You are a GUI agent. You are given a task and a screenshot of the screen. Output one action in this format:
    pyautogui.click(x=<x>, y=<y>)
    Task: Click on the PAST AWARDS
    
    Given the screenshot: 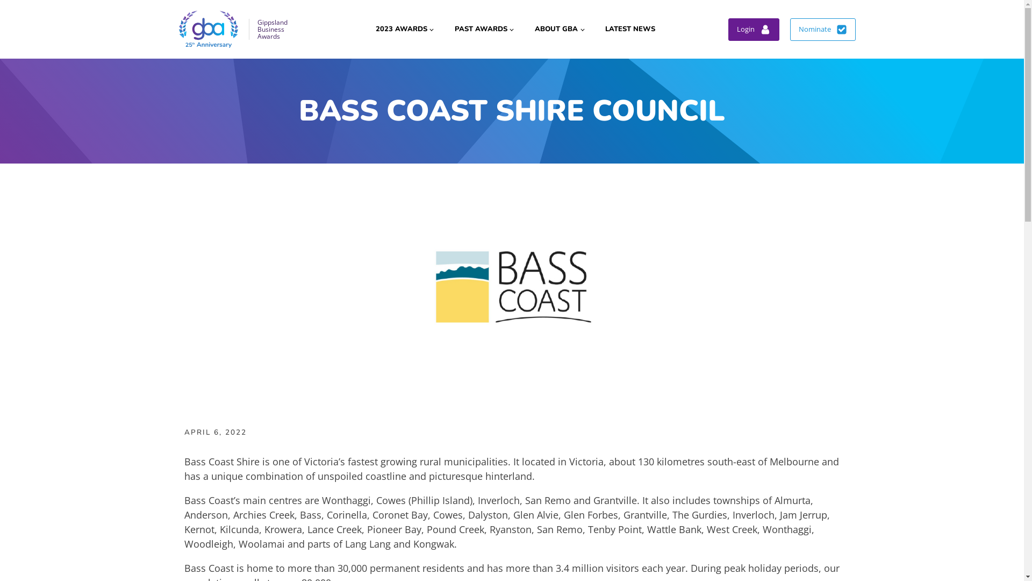 What is the action you would take?
    pyautogui.click(x=484, y=30)
    